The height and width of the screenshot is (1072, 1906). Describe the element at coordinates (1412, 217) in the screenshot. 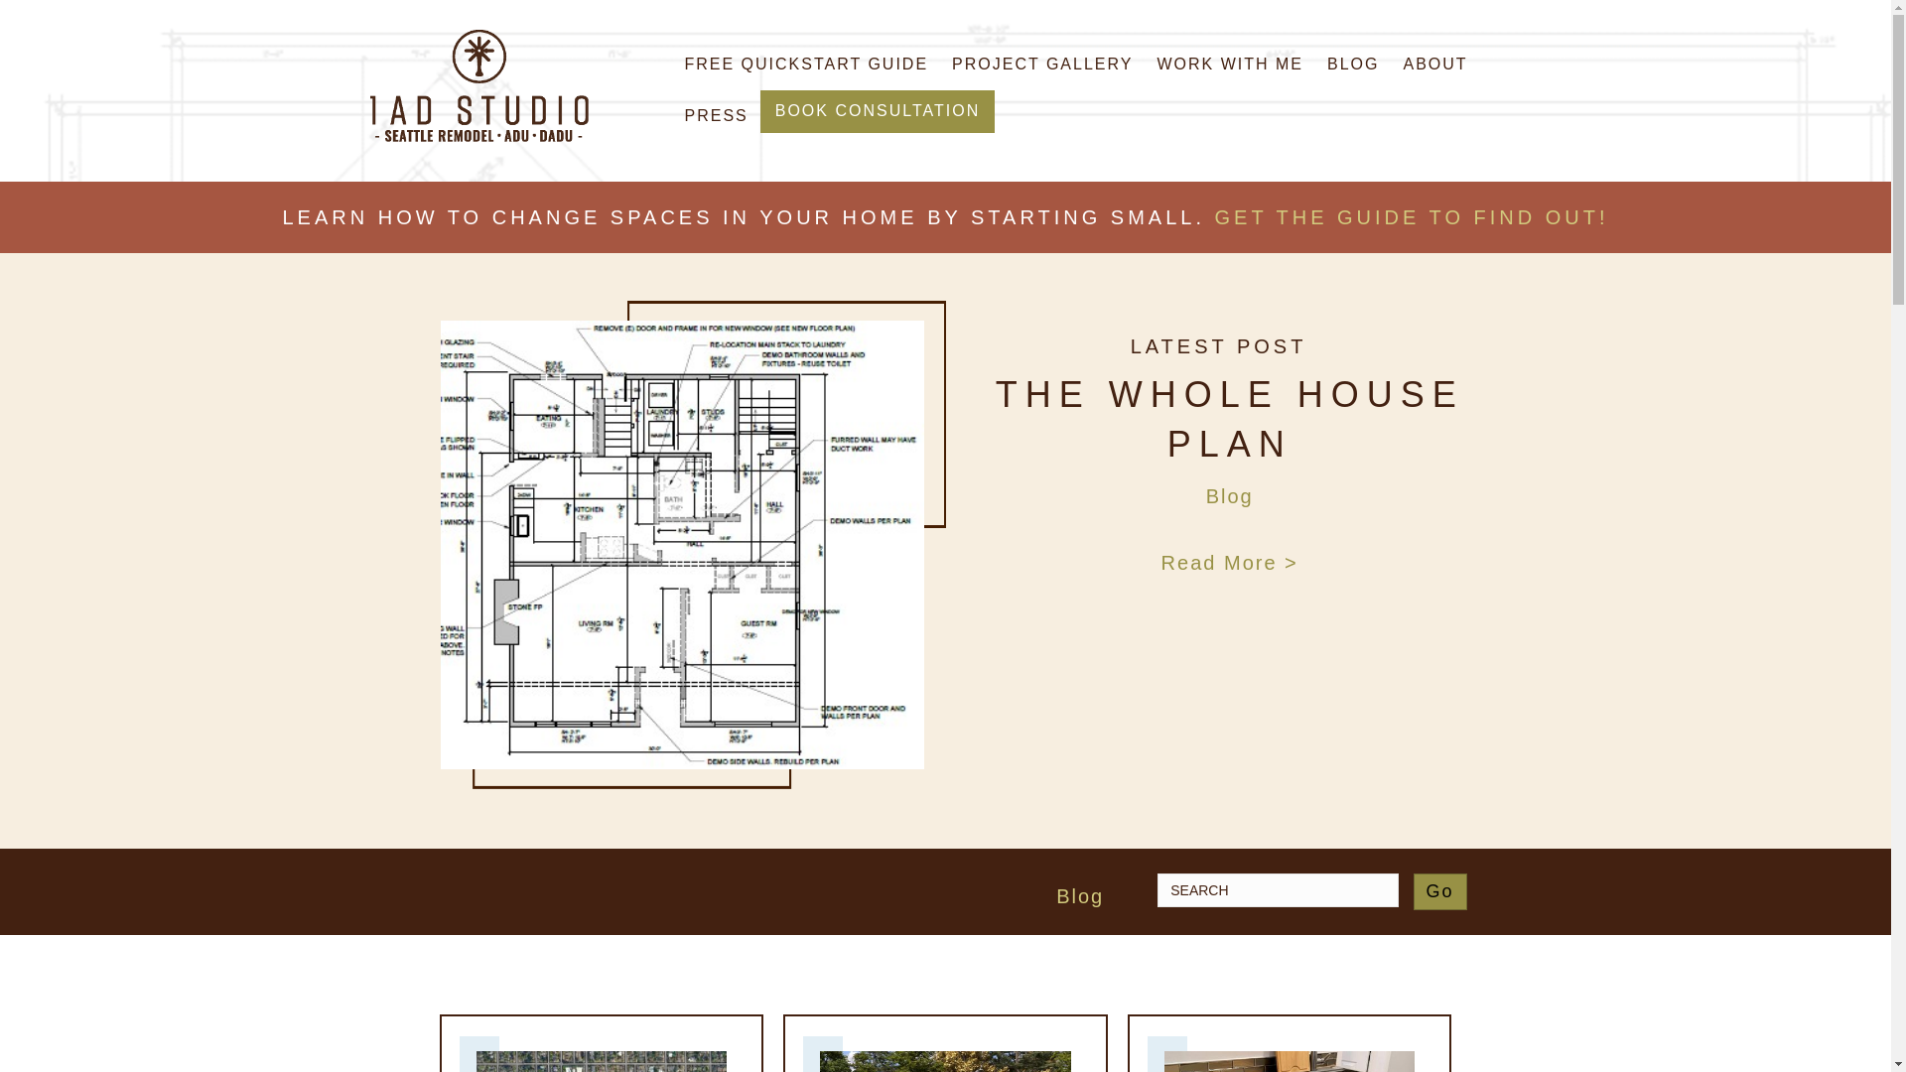

I see `GET THE GUIDE TO FIND OUT!` at that location.